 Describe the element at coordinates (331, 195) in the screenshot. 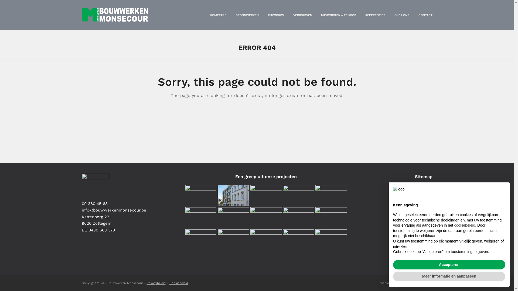

I see `Appartementen Zottegem` at that location.